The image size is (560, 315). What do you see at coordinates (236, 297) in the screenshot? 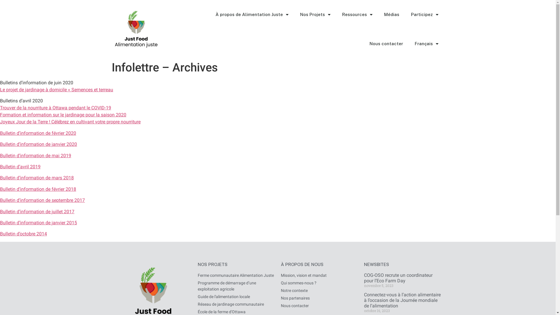
I see `Guide de l'alimentation locale` at bounding box center [236, 297].